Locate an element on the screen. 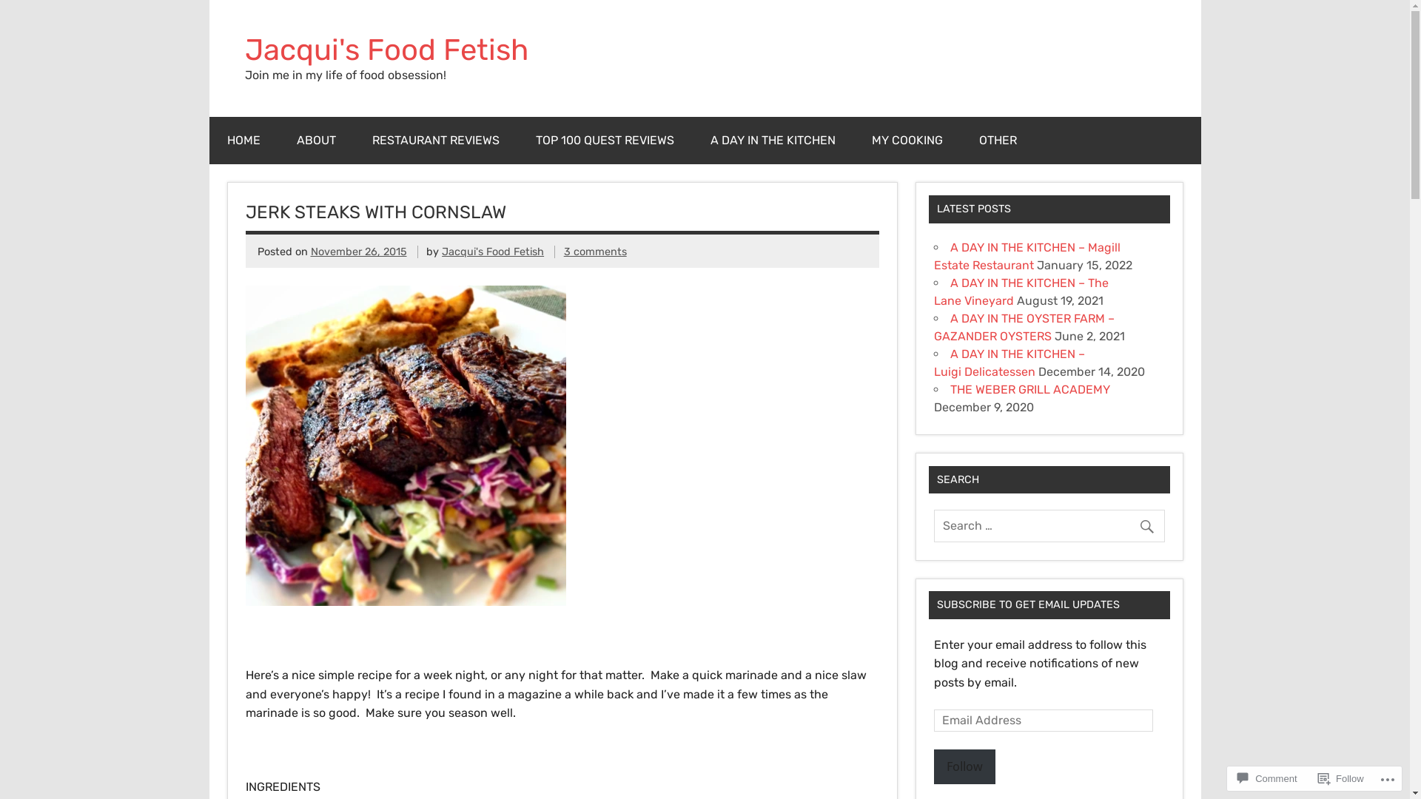 The image size is (1421, 799). TOP 100 QUEST REVIEWS is located at coordinates (605, 141).